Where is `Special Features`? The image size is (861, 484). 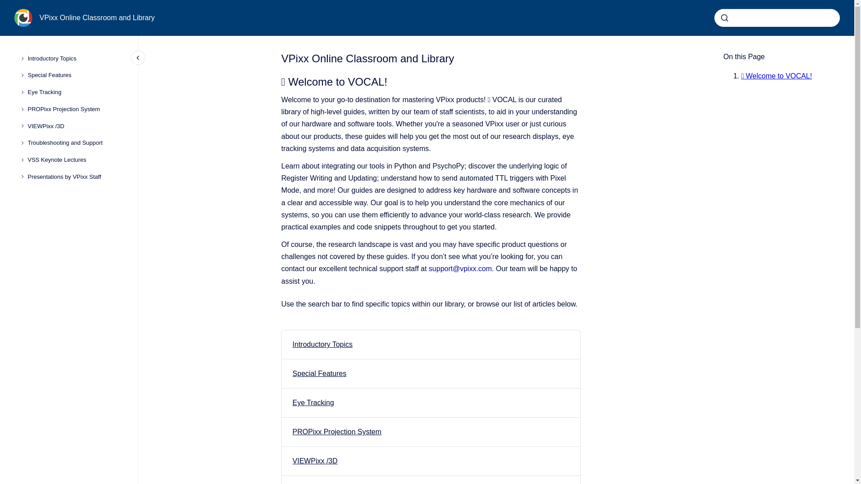
Special Features is located at coordinates (319, 374).